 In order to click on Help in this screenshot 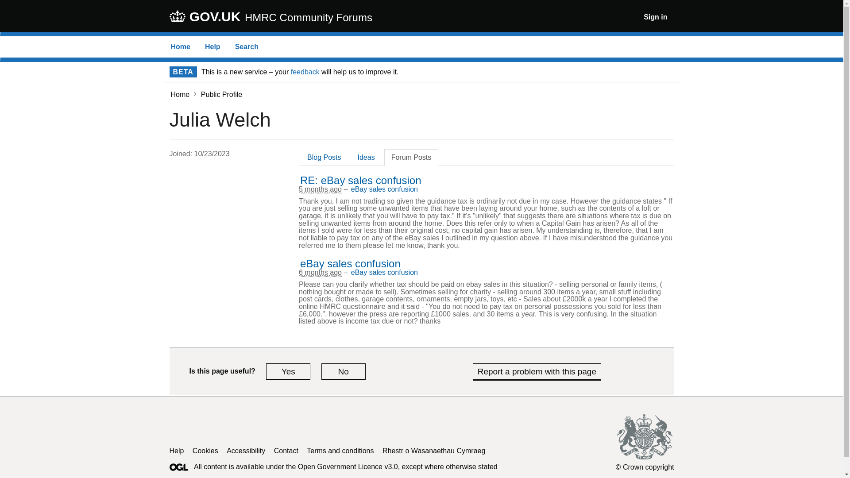, I will do `click(212, 47)`.